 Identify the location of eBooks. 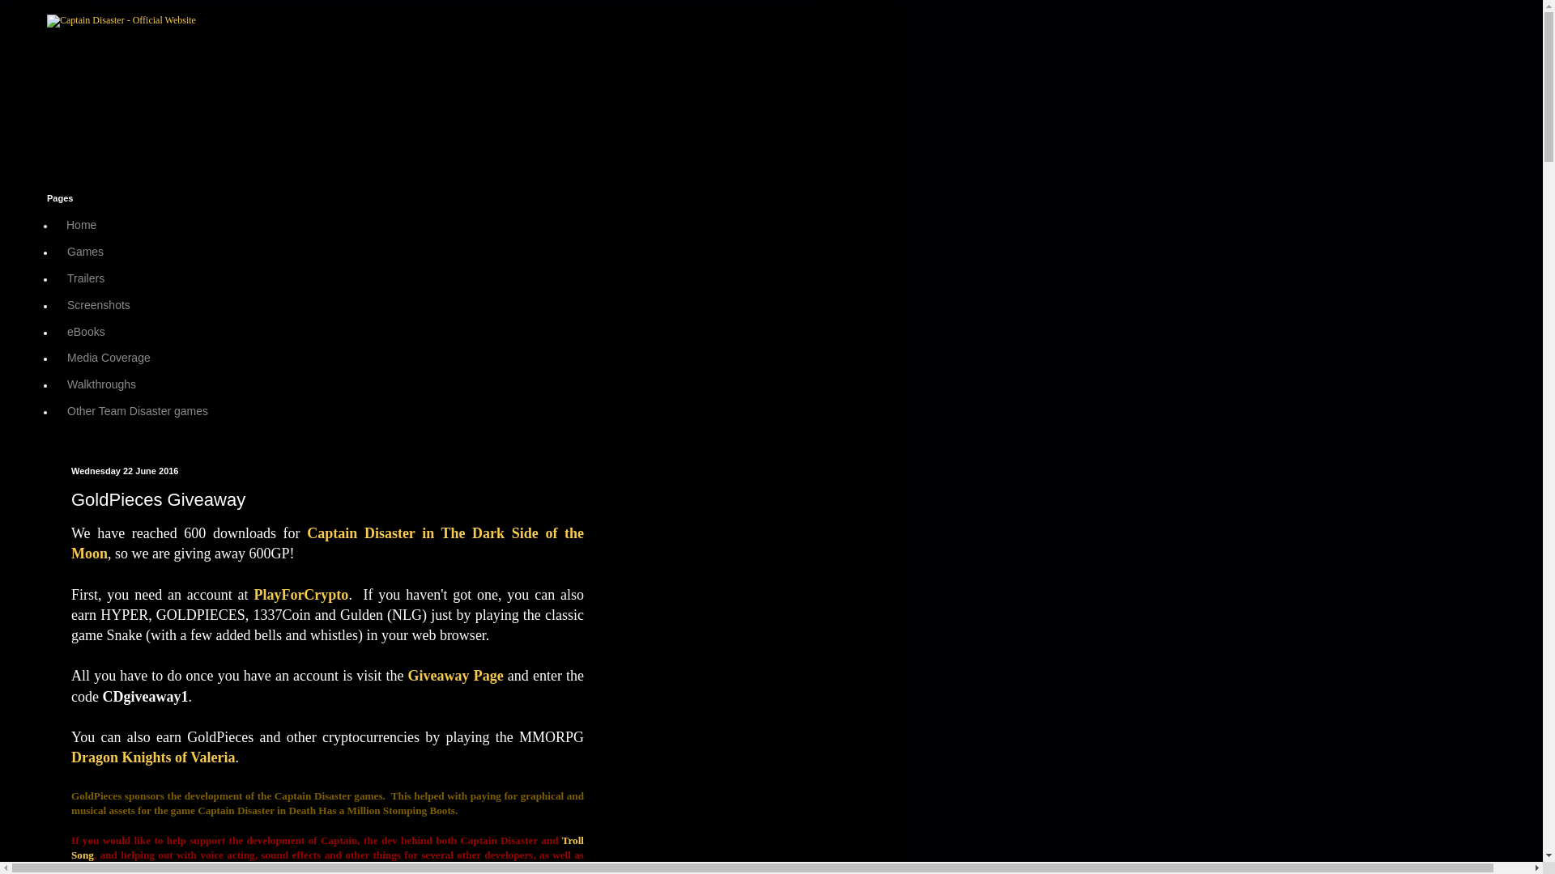
(86, 331).